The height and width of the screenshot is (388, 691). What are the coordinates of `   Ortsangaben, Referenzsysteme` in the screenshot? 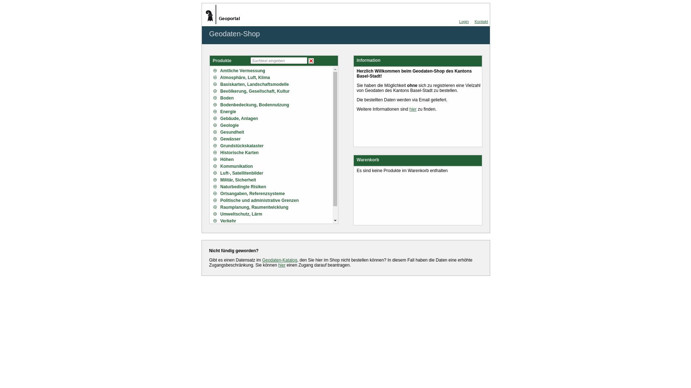 It's located at (273, 194).